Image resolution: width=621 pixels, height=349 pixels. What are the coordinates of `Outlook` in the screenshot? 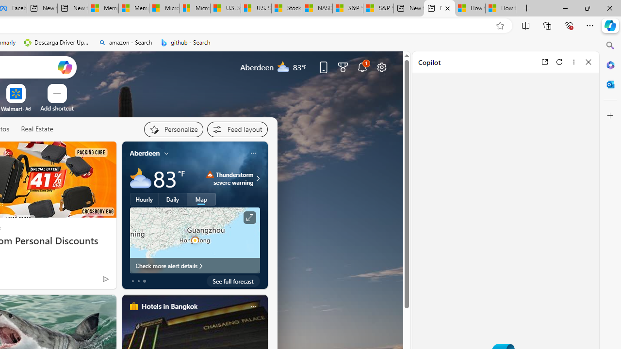 It's located at (610, 84).